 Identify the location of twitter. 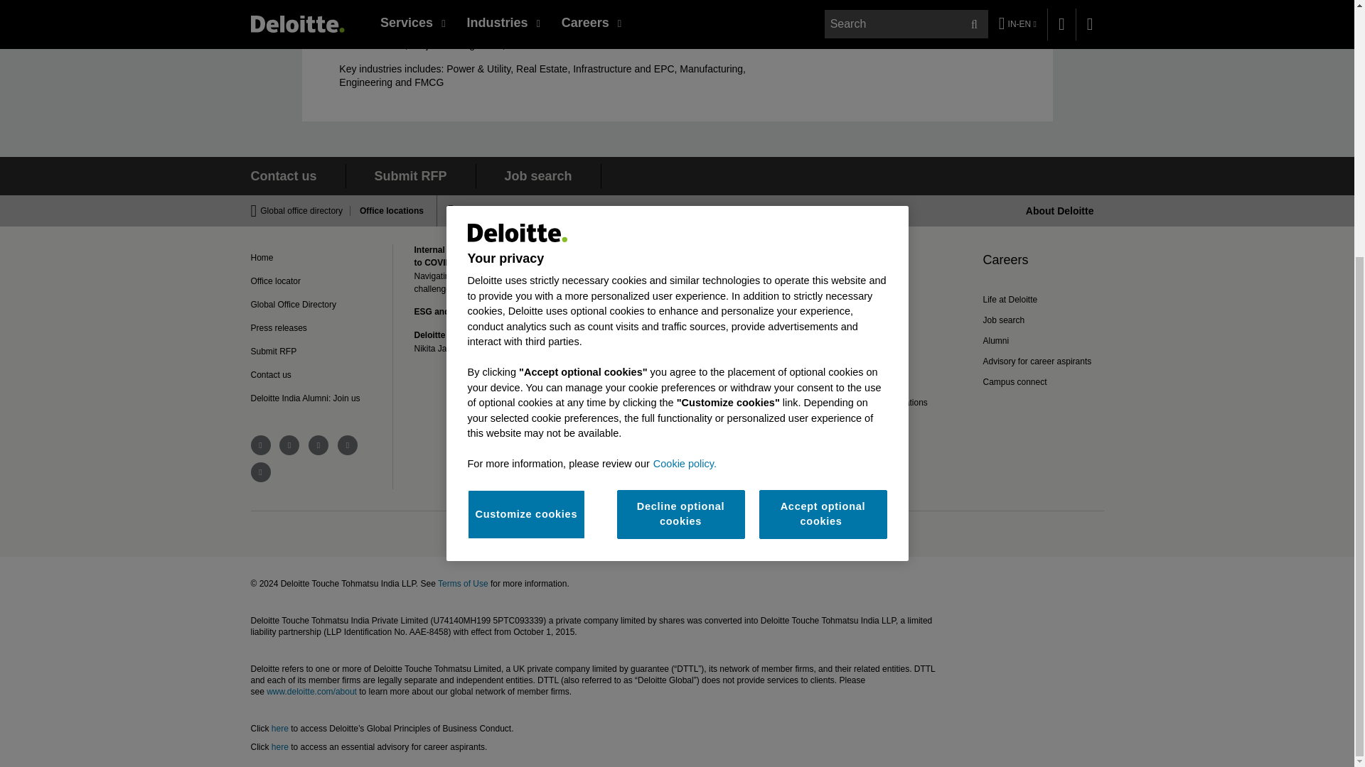
(289, 445).